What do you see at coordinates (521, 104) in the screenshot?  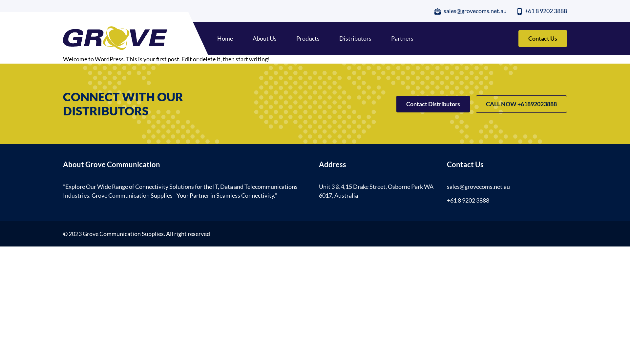 I see `CALL NOW +61892023888` at bounding box center [521, 104].